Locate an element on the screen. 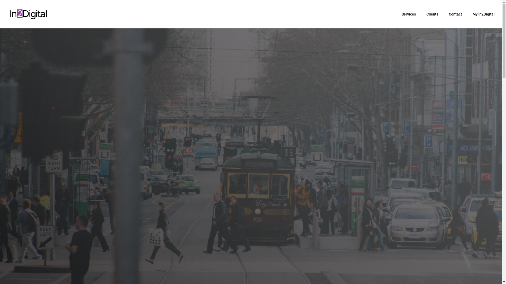  Services is located at coordinates (409, 14).